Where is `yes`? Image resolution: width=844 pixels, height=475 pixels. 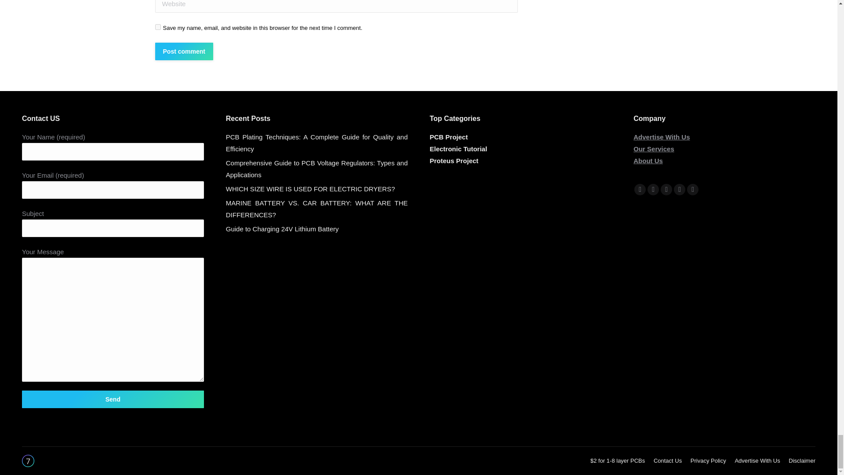 yes is located at coordinates (157, 27).